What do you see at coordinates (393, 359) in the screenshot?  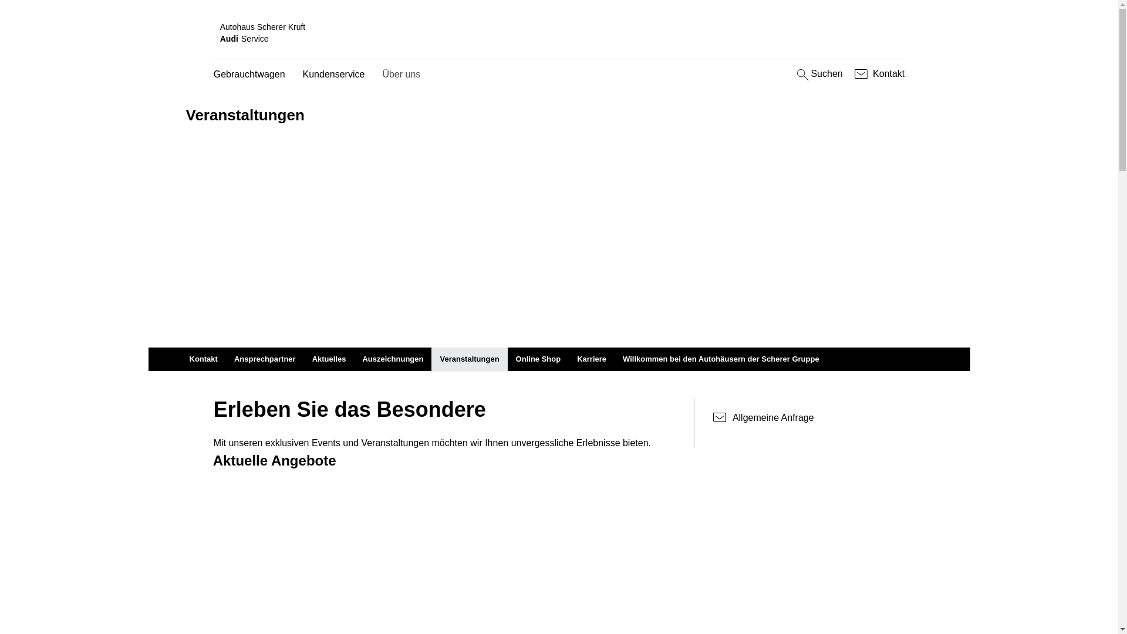 I see `Auszeichnungen` at bounding box center [393, 359].